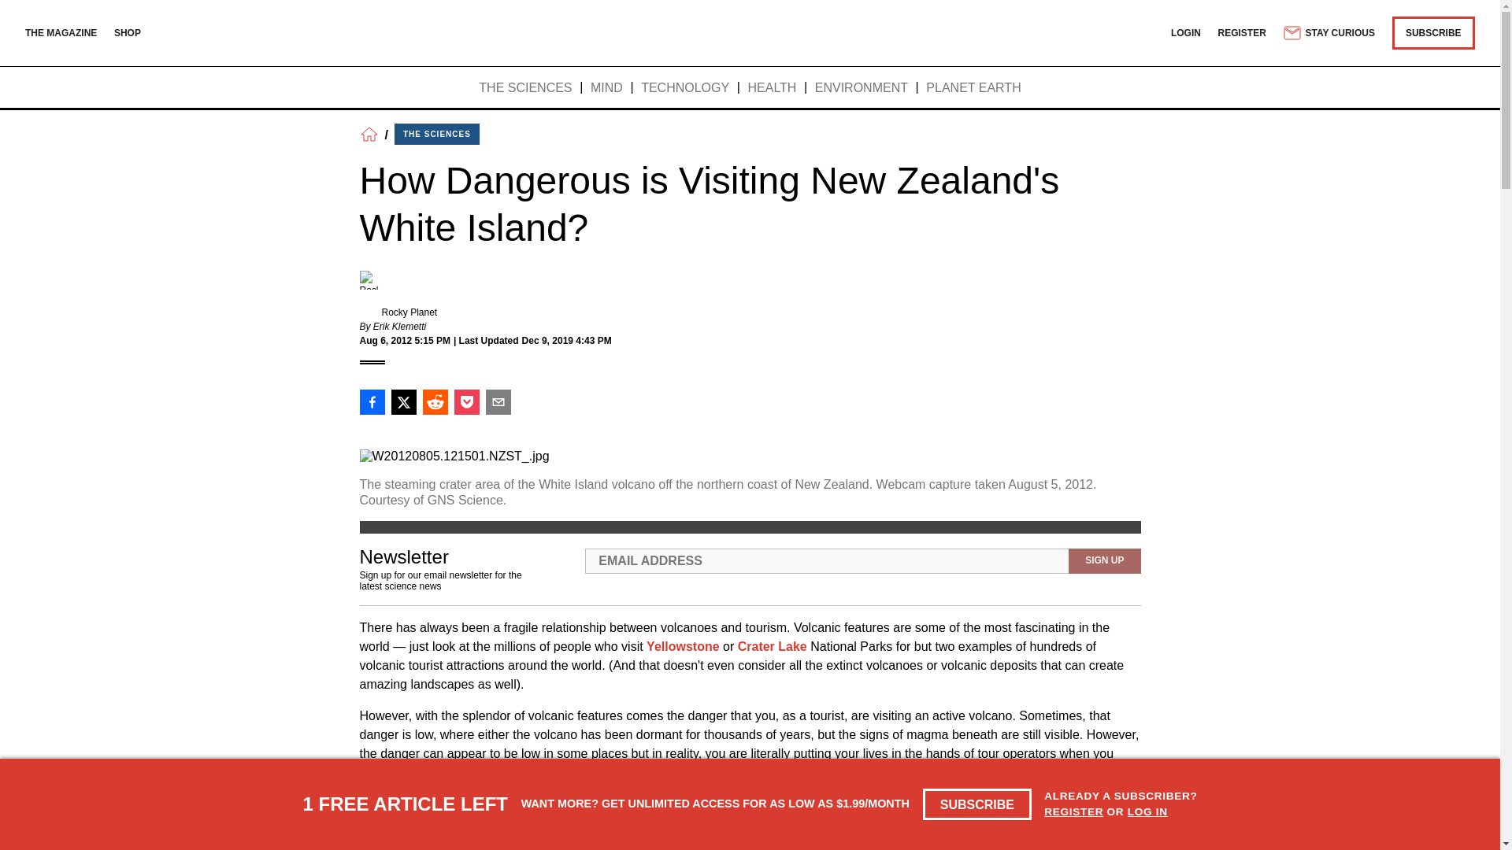 The height and width of the screenshot is (850, 1512). Describe the element at coordinates (772, 88) in the screenshot. I see `HEALTH` at that location.